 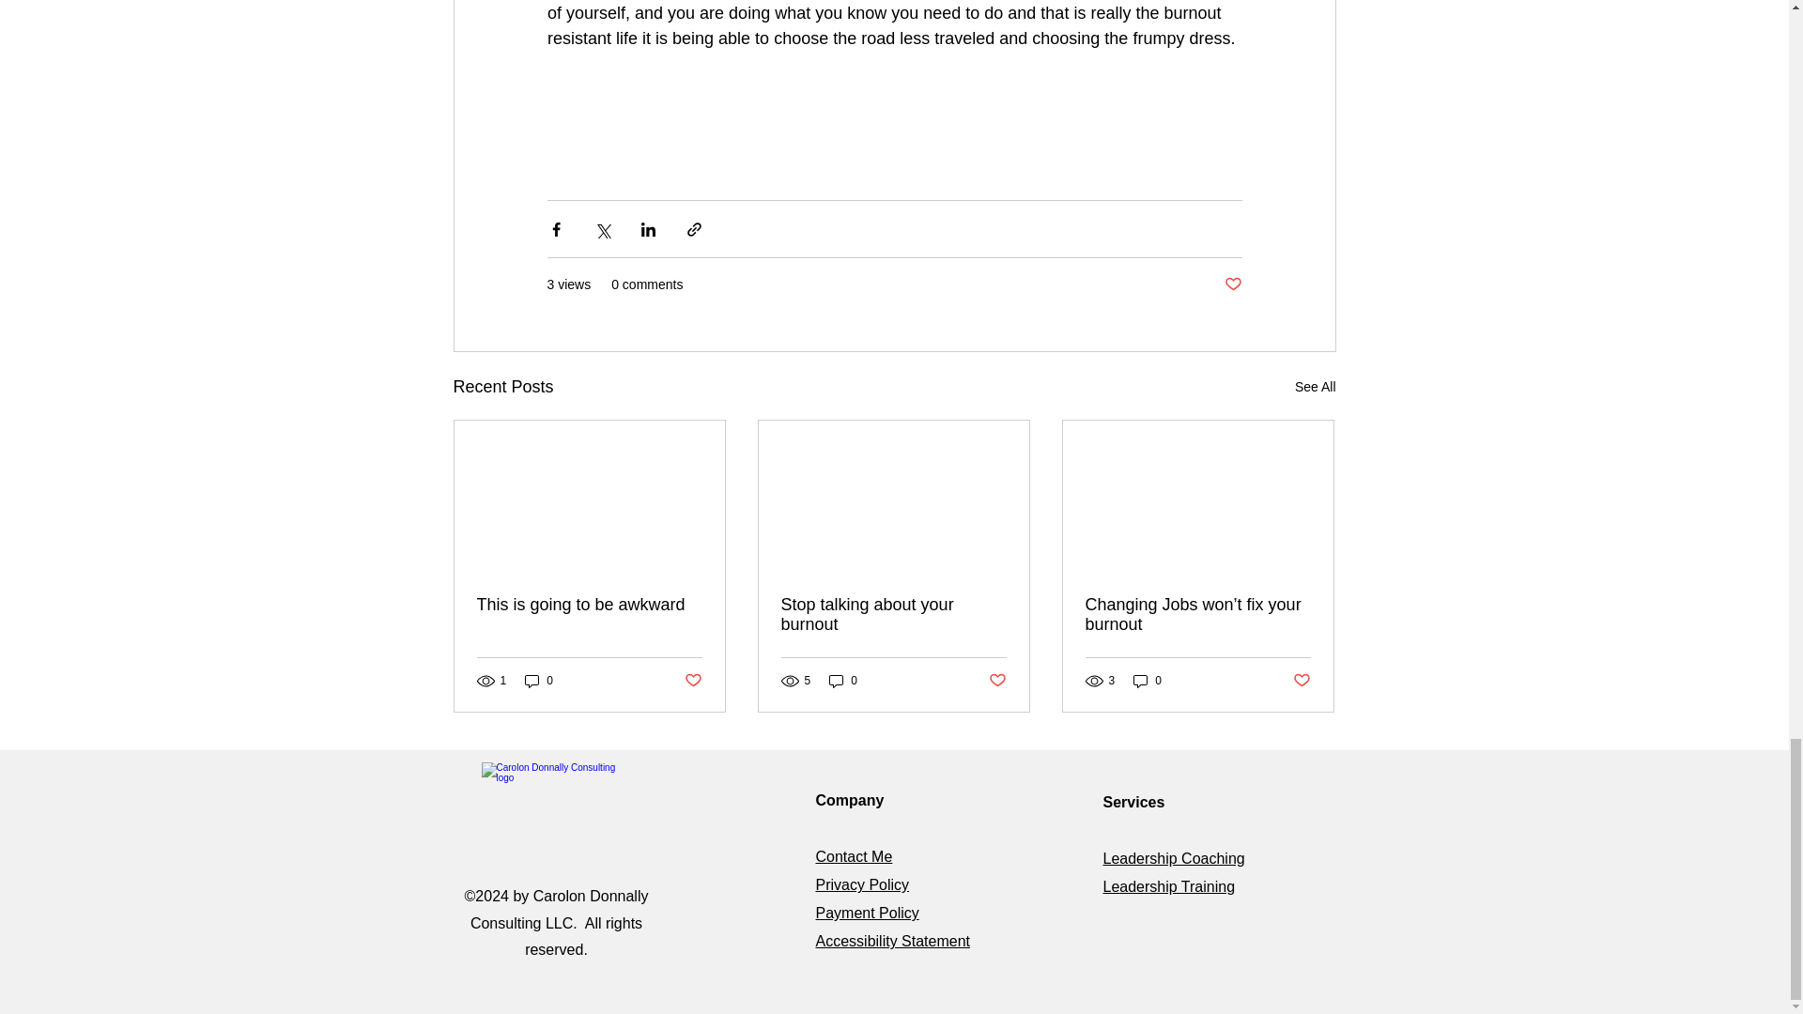 I want to click on Leadership Coaching, so click(x=1172, y=858).